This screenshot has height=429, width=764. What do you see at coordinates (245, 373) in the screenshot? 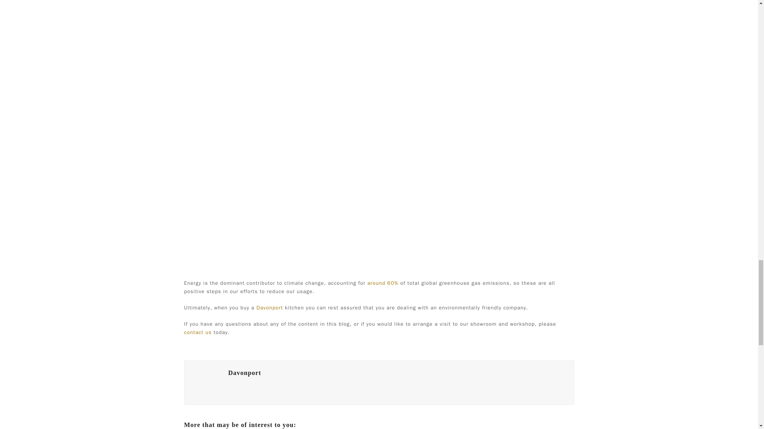
I see `Davonport` at bounding box center [245, 373].